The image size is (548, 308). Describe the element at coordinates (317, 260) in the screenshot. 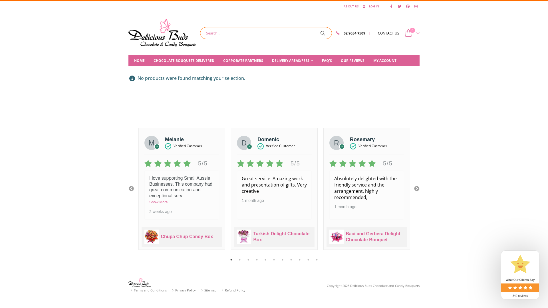

I see `11` at that location.